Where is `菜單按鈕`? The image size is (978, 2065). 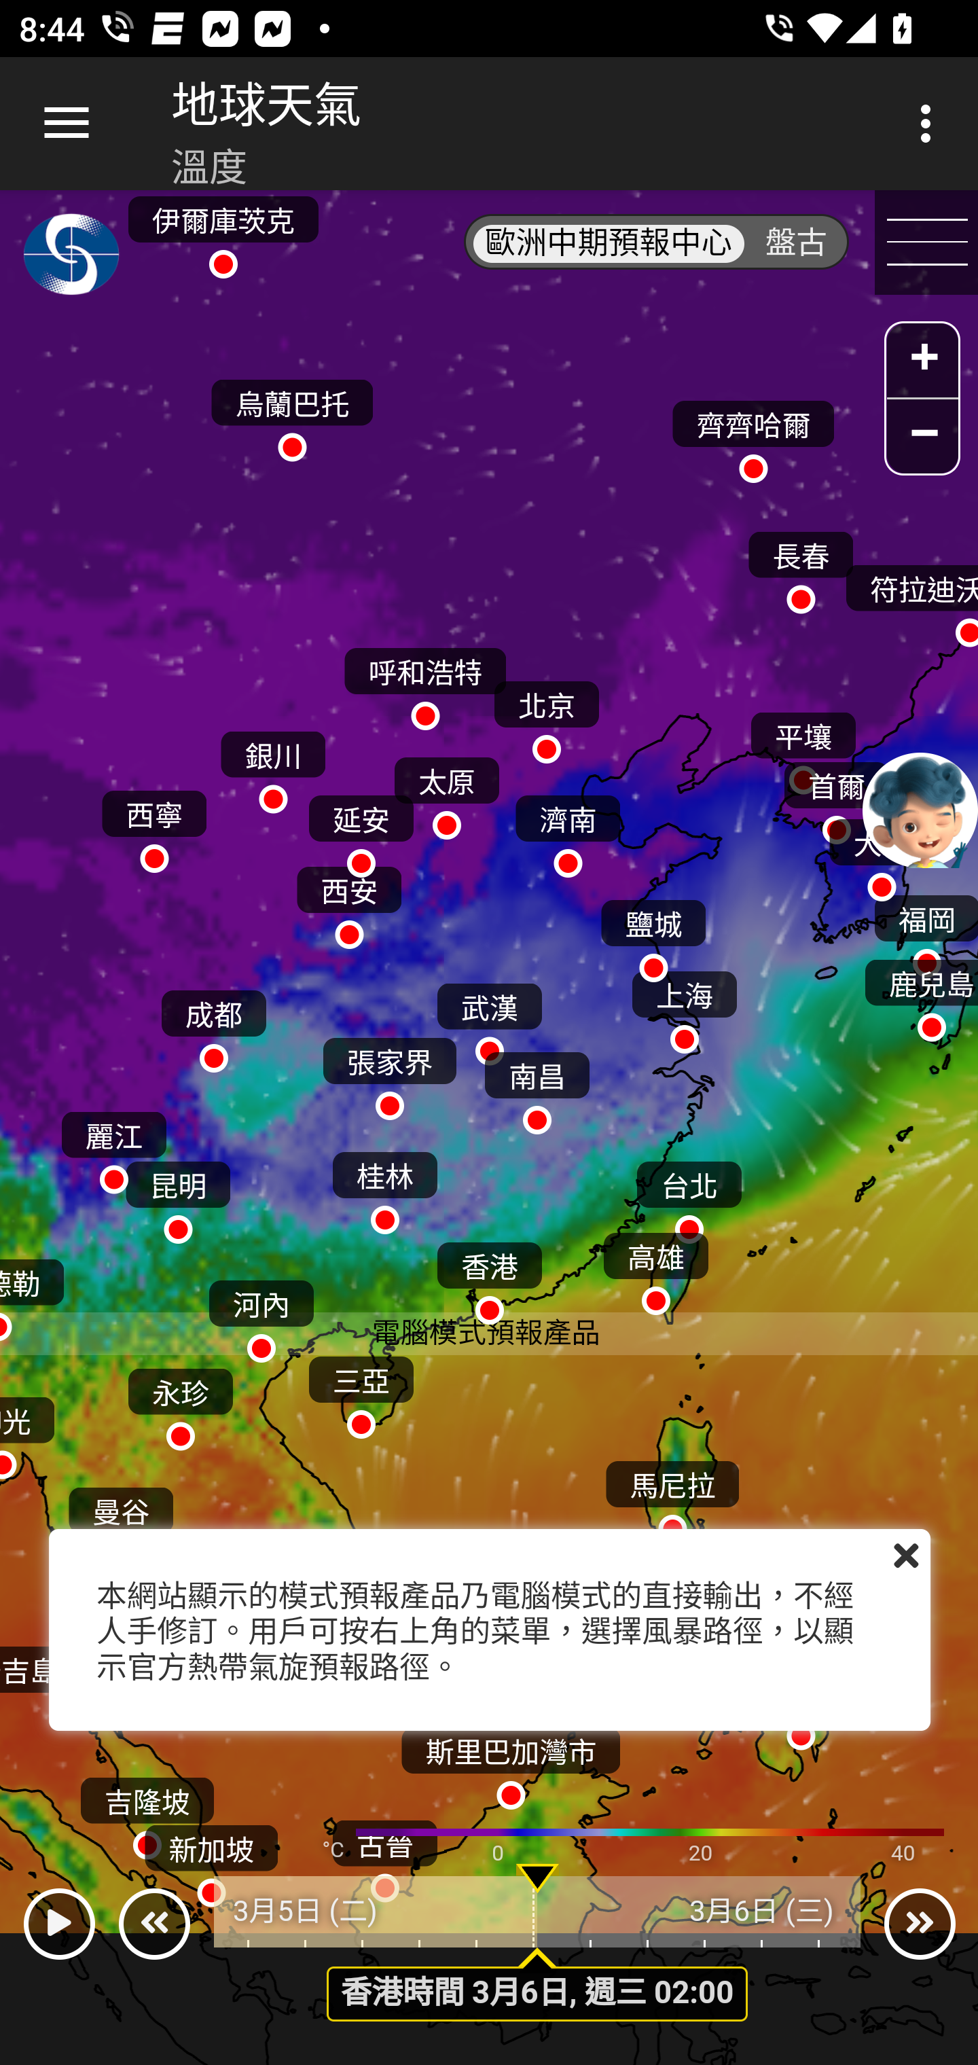 菜單按鈕 is located at coordinates (926, 243).